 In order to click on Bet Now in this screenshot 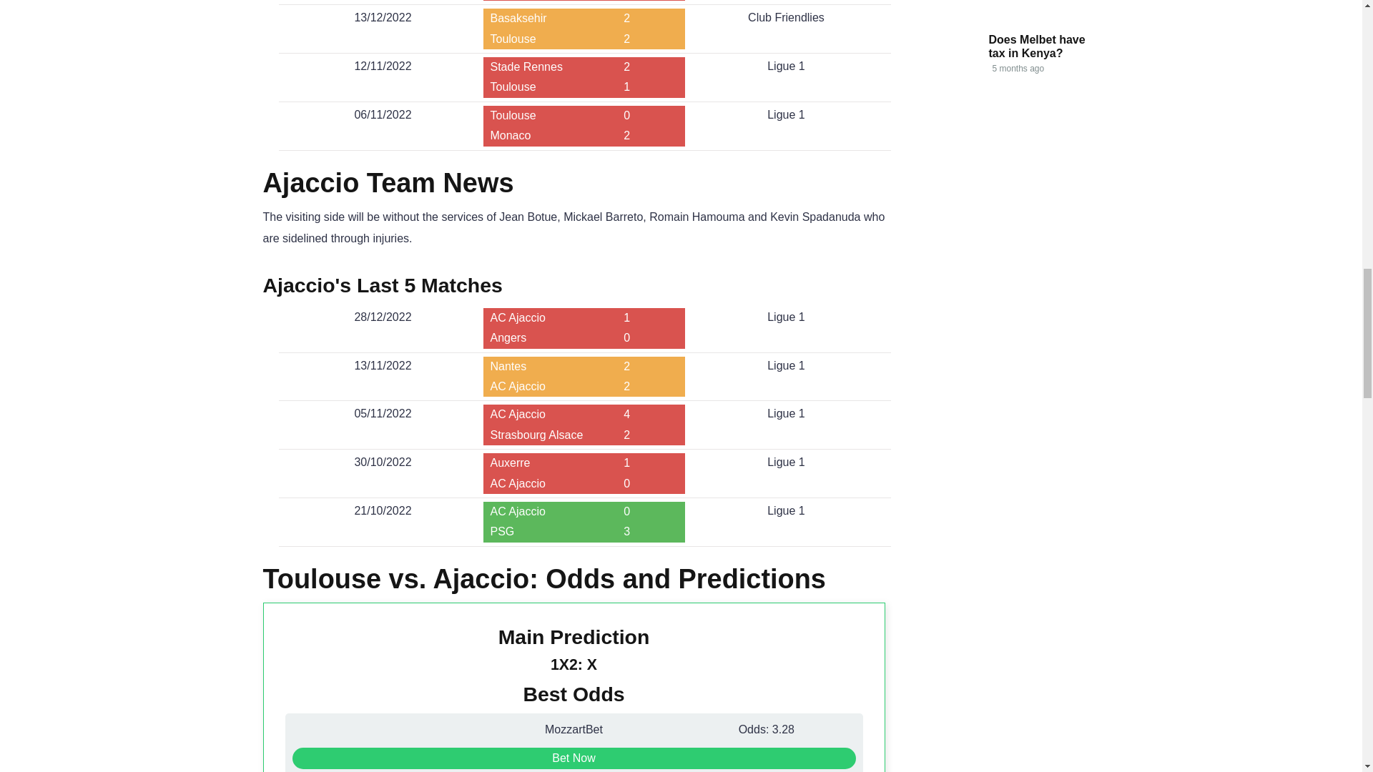, I will do `click(574, 758)`.